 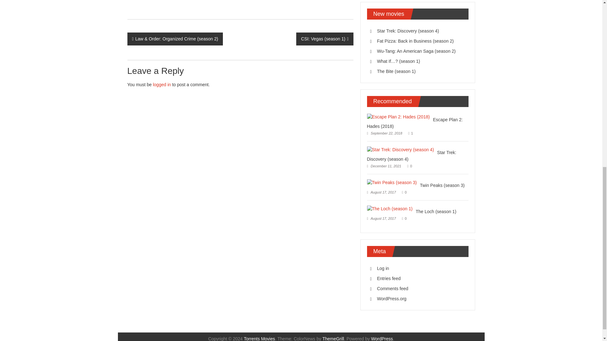 I want to click on logged in, so click(x=162, y=85).